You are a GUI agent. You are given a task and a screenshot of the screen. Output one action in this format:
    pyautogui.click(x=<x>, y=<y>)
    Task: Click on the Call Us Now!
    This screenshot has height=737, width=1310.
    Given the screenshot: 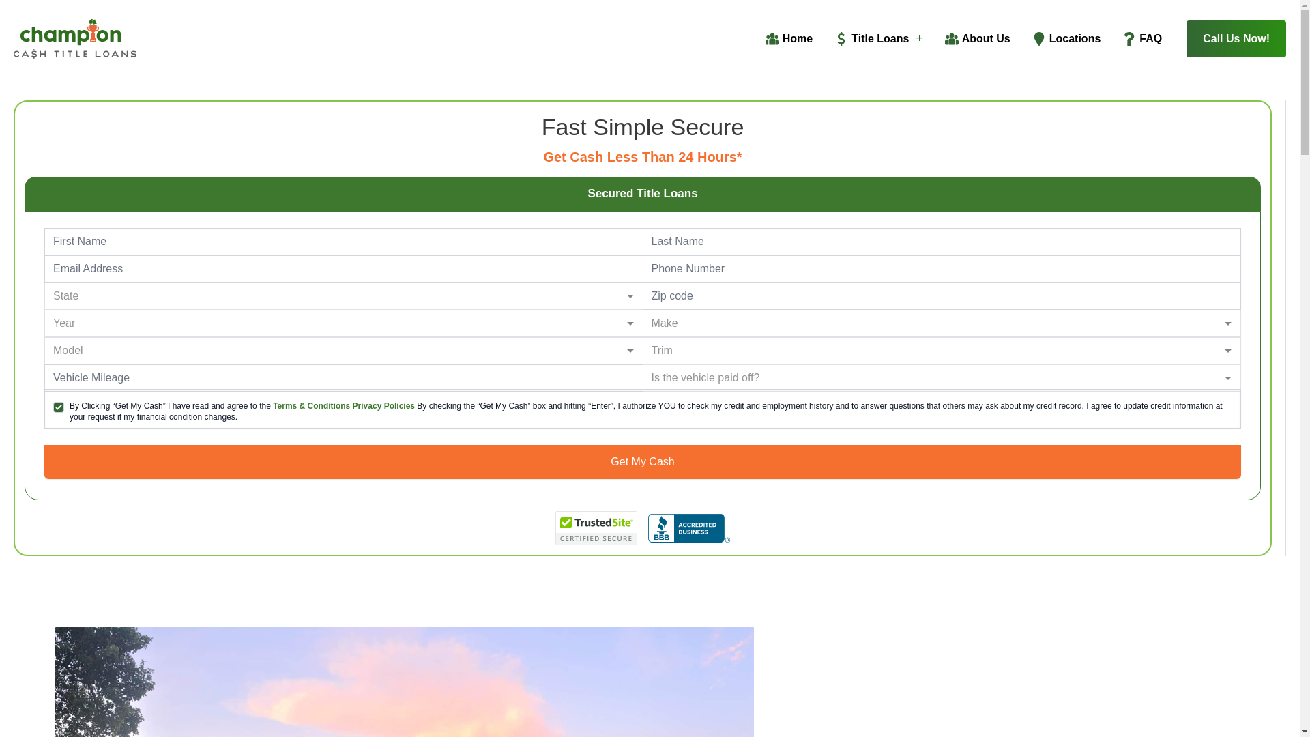 What is the action you would take?
    pyautogui.click(x=1236, y=39)
    